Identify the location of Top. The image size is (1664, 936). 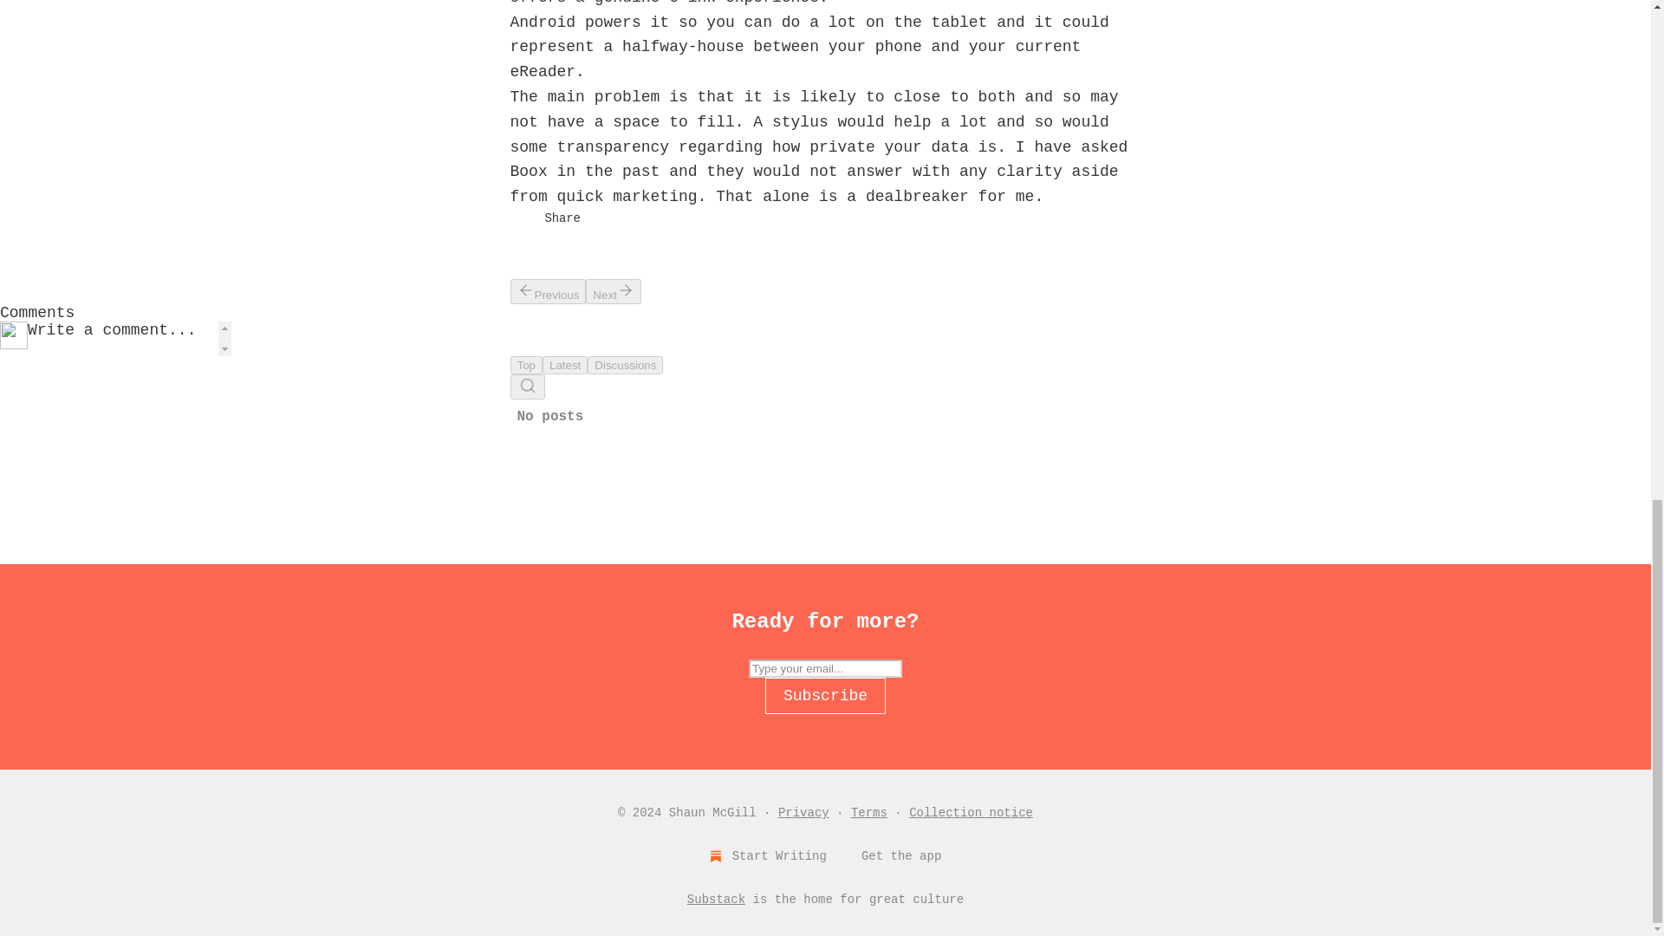
(525, 366).